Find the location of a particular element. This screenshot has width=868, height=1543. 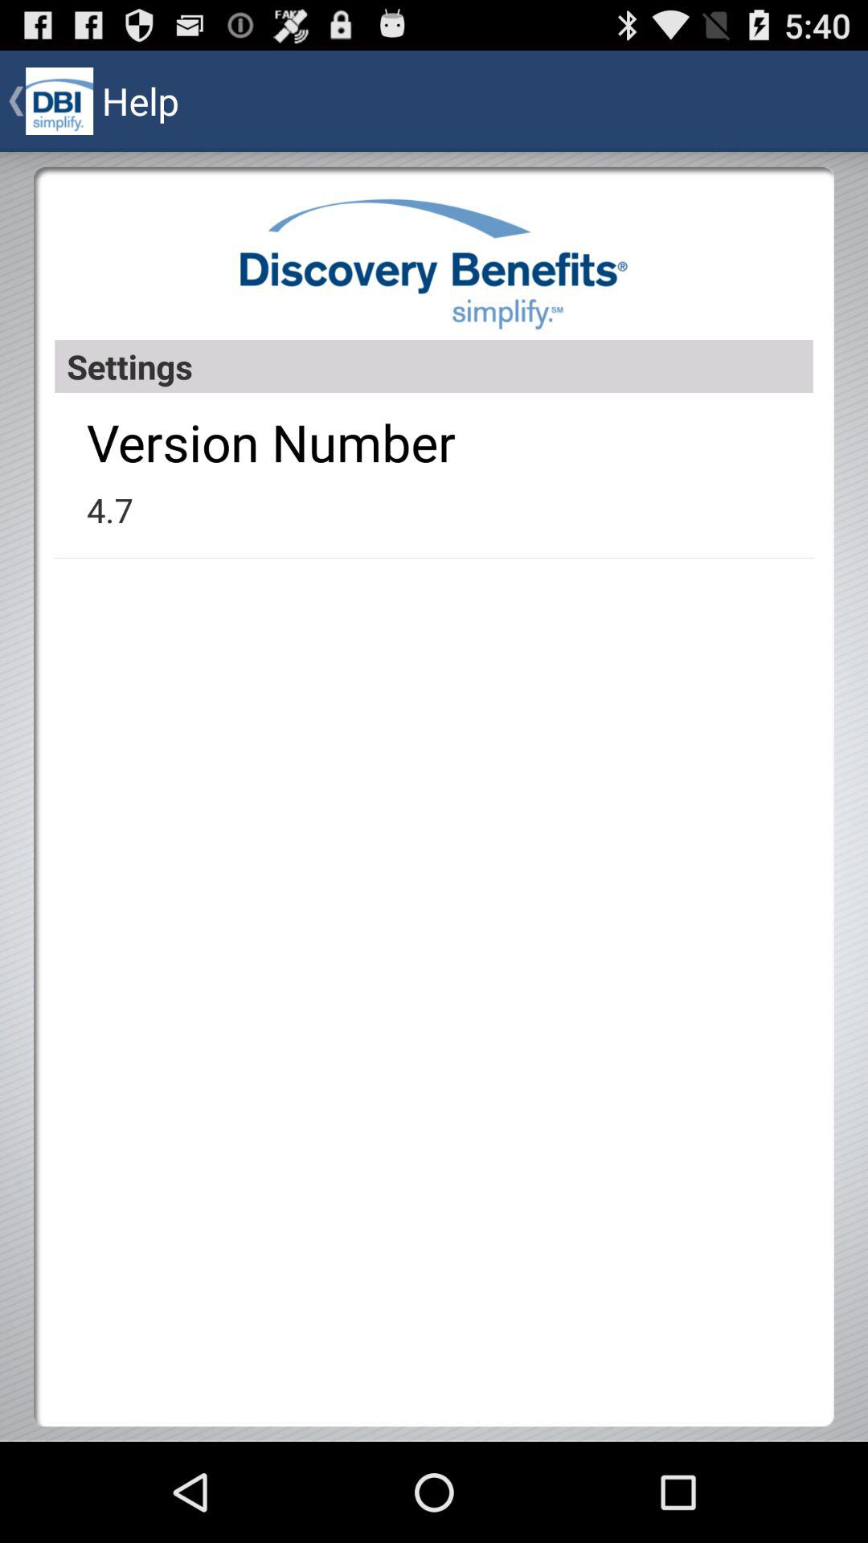

open the 4.7 app is located at coordinates (109, 510).